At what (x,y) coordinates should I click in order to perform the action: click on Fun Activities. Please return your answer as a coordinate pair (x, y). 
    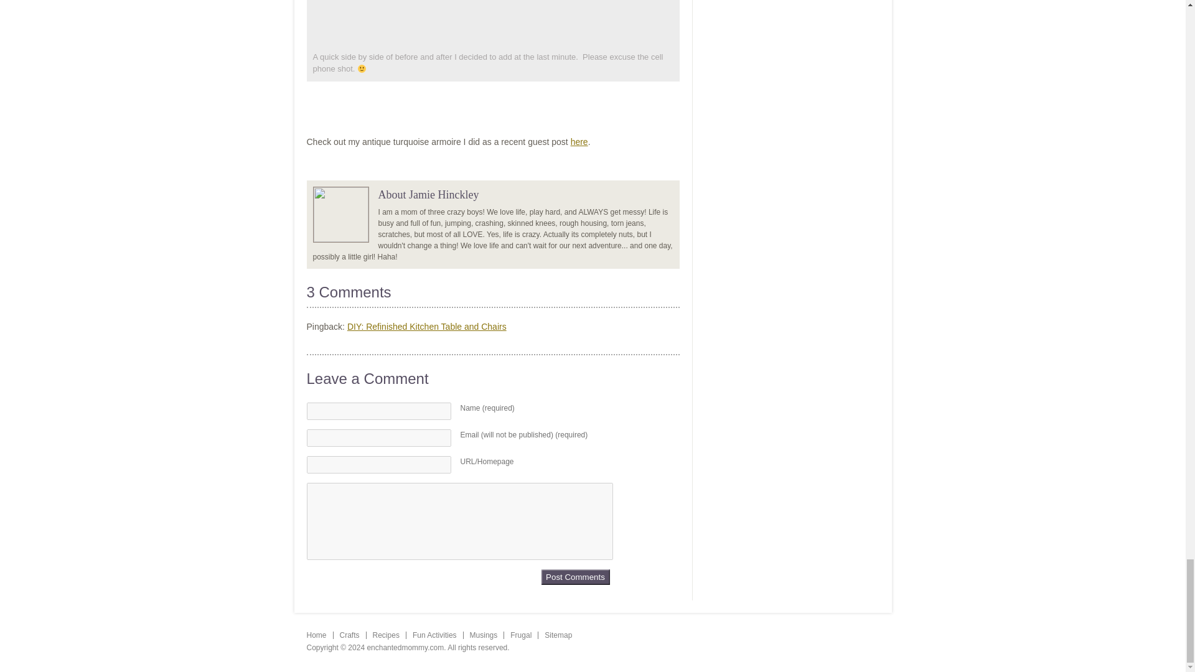
    Looking at the image, I should click on (434, 635).